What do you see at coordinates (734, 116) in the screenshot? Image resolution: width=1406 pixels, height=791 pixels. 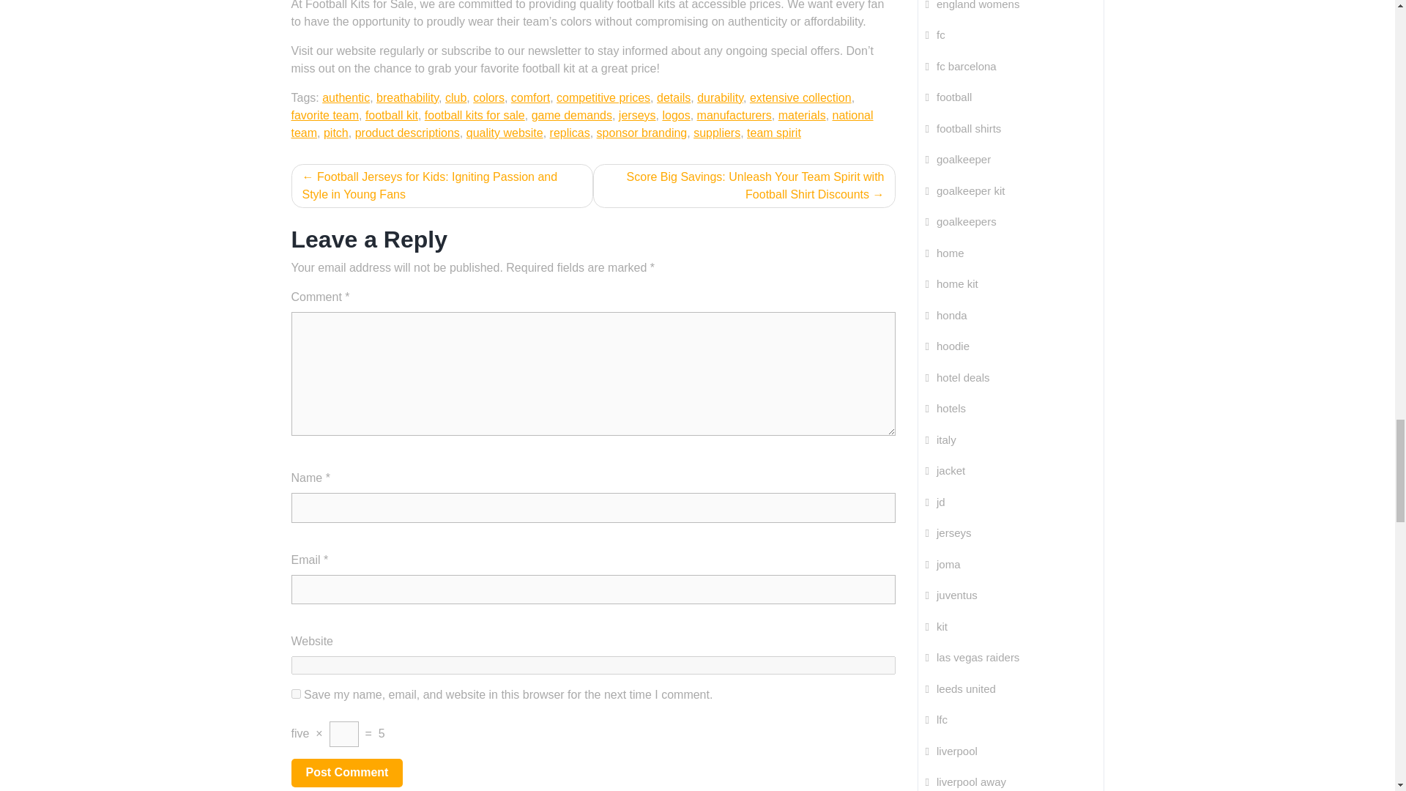 I see `manufacturers` at bounding box center [734, 116].